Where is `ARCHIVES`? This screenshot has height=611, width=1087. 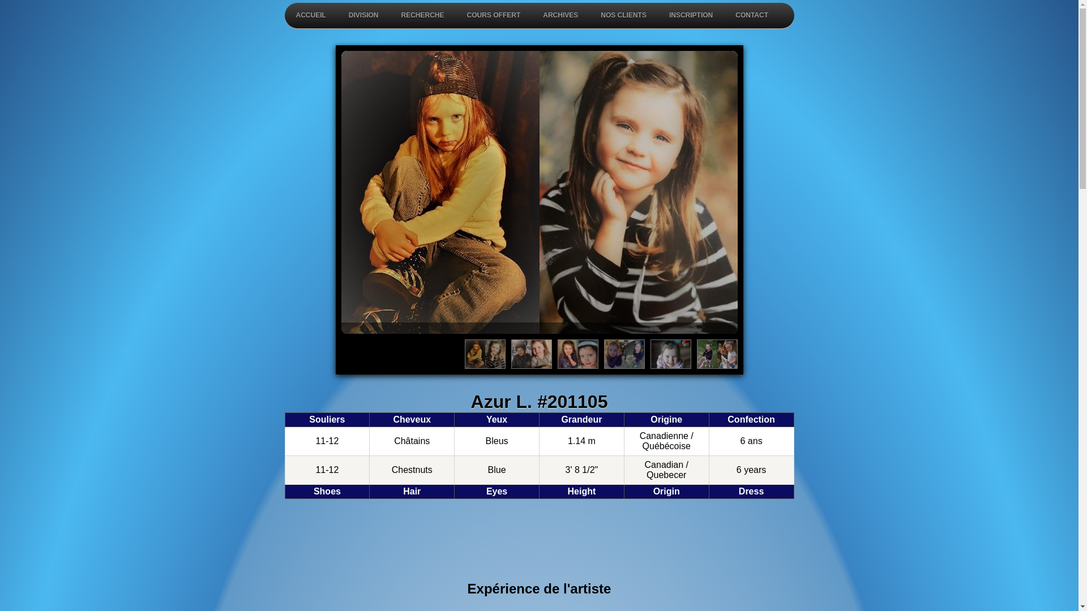
ARCHIVES is located at coordinates (560, 16).